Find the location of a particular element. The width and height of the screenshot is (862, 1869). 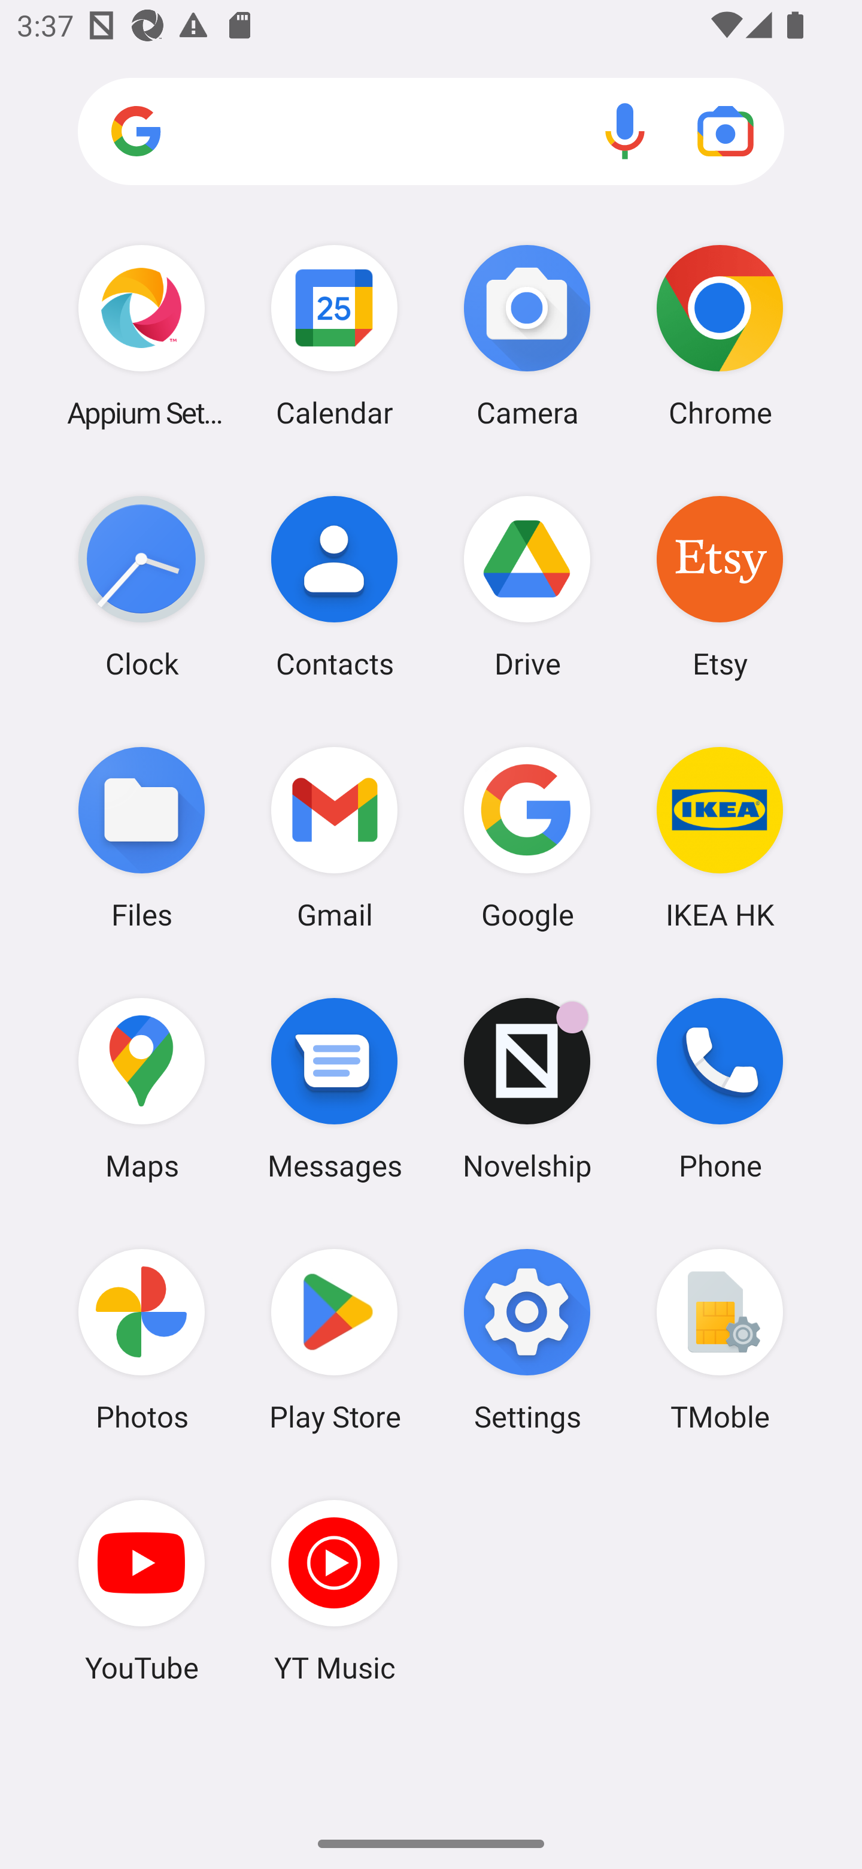

YT Music is located at coordinates (334, 1590).